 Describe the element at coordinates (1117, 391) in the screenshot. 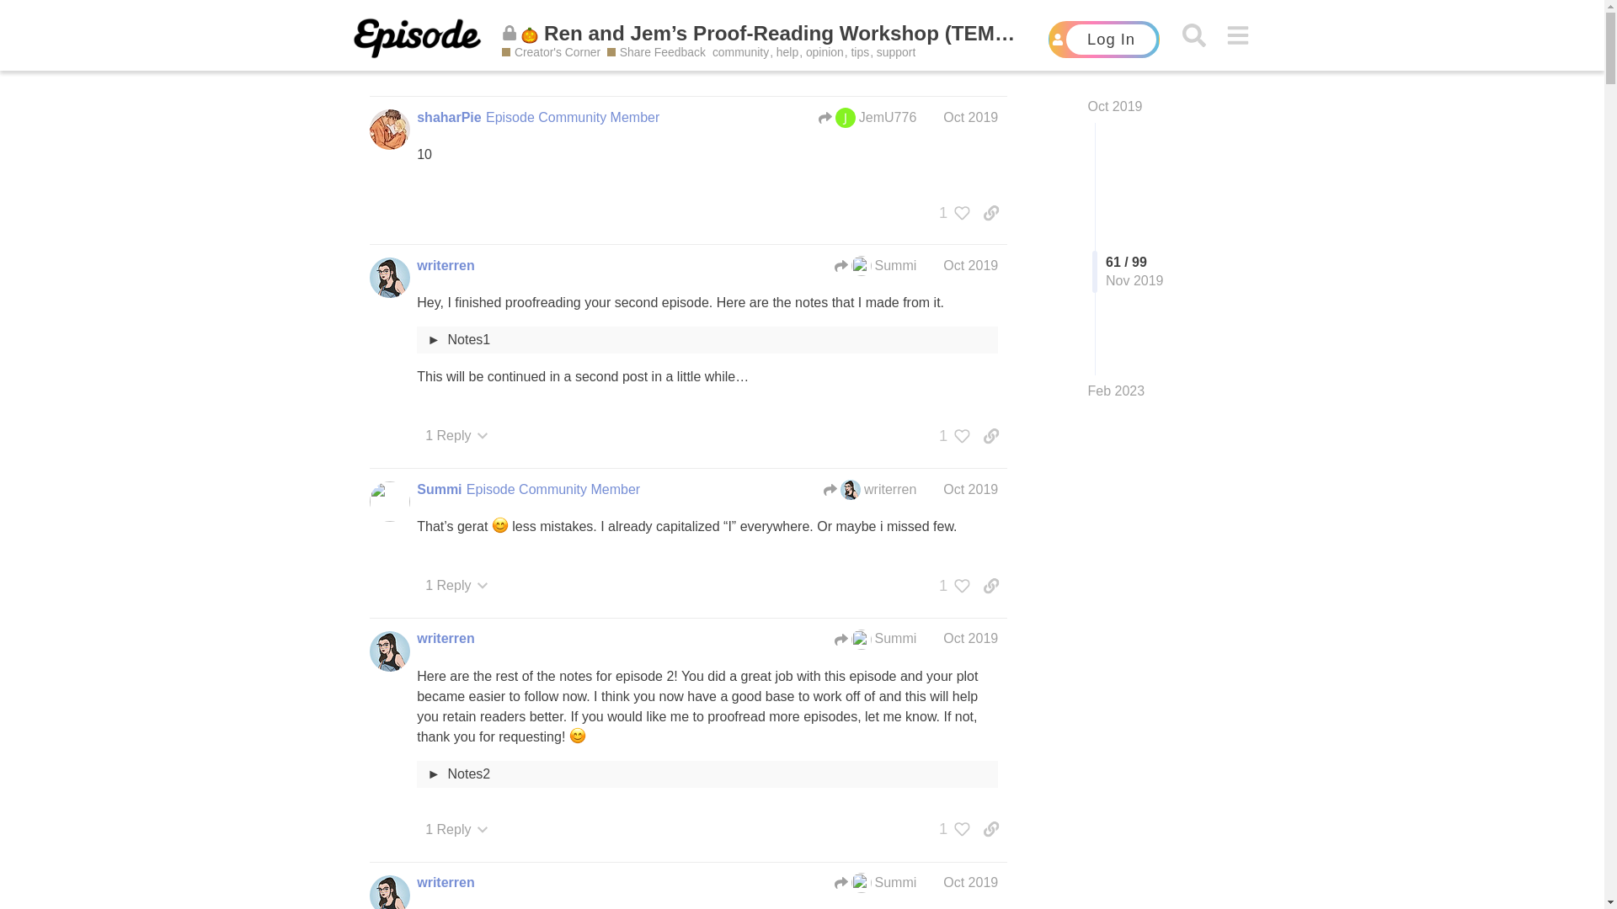

I see `Feb 2023` at that location.